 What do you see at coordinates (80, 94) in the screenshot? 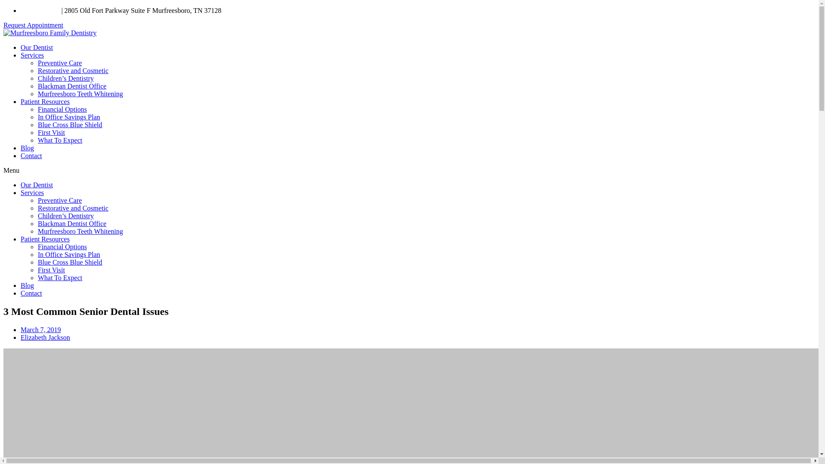
I see `Murfreesboro Teeth Whitening` at bounding box center [80, 94].